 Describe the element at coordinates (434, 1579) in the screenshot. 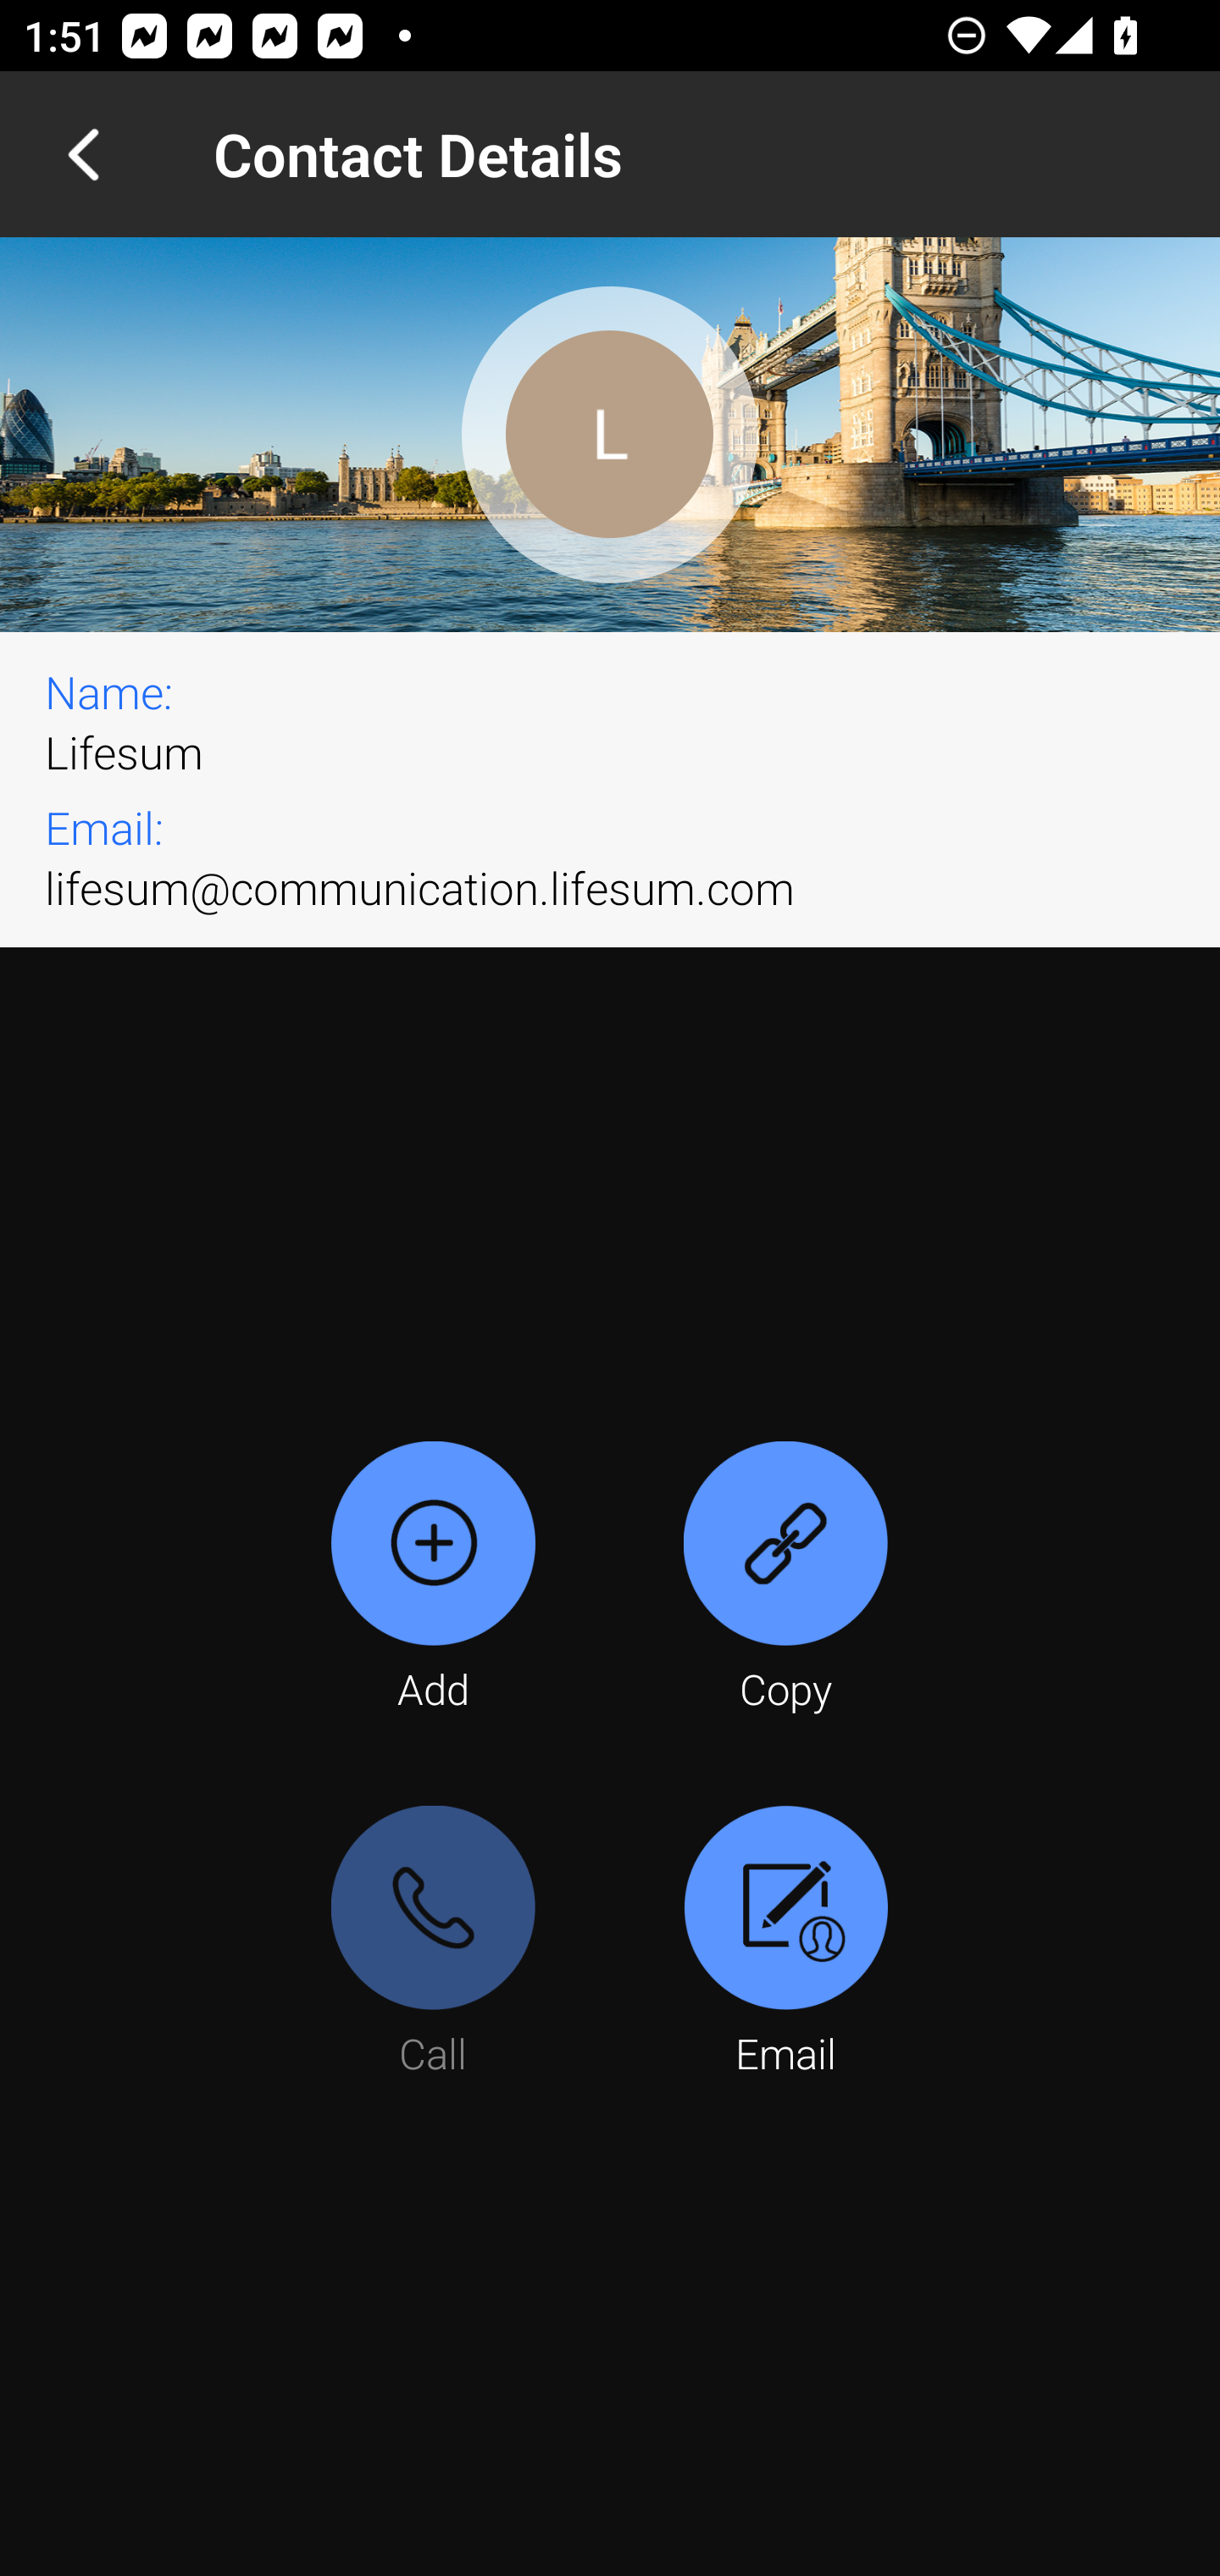

I see `Add` at that location.